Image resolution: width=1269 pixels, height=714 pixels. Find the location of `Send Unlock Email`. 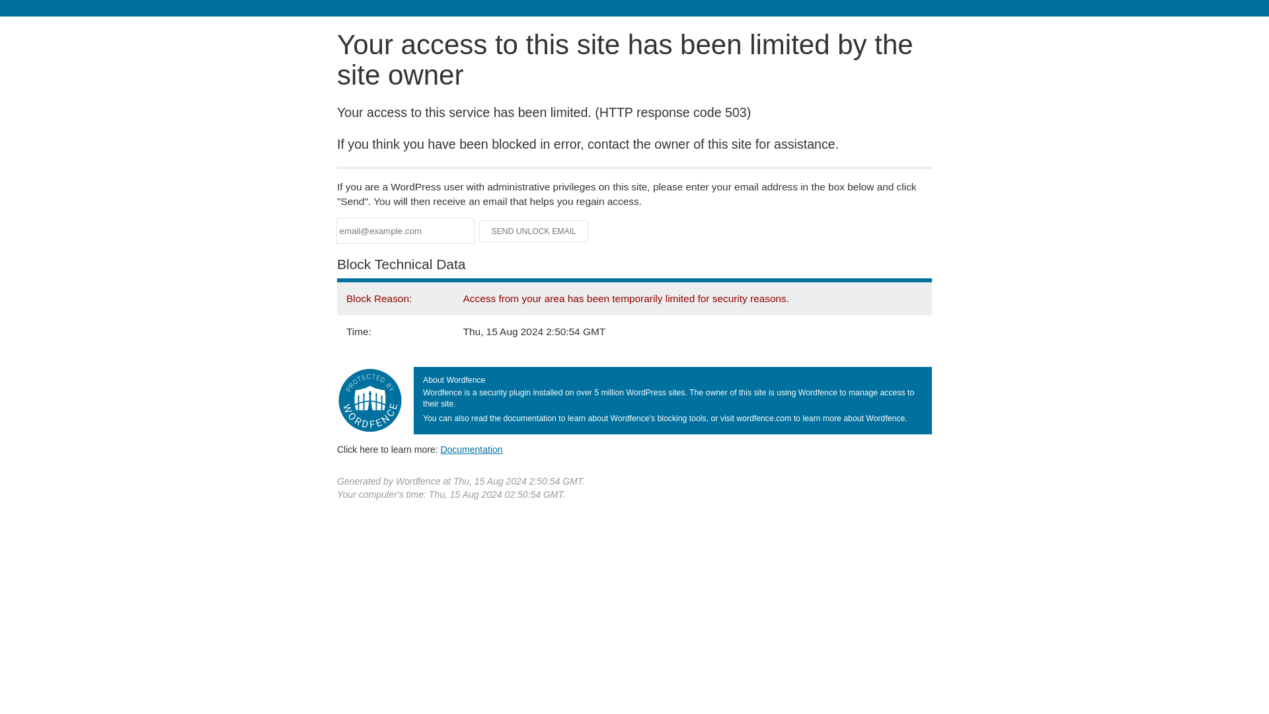

Send Unlock Email is located at coordinates (534, 231).